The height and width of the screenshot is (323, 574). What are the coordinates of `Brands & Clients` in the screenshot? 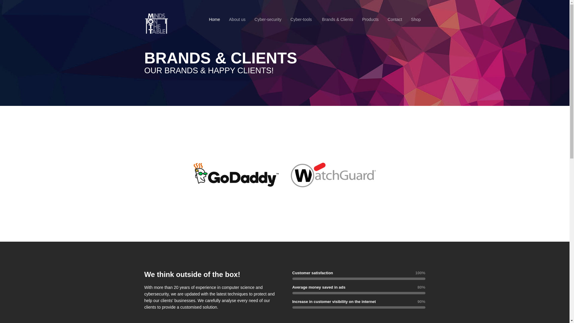 It's located at (338, 19).